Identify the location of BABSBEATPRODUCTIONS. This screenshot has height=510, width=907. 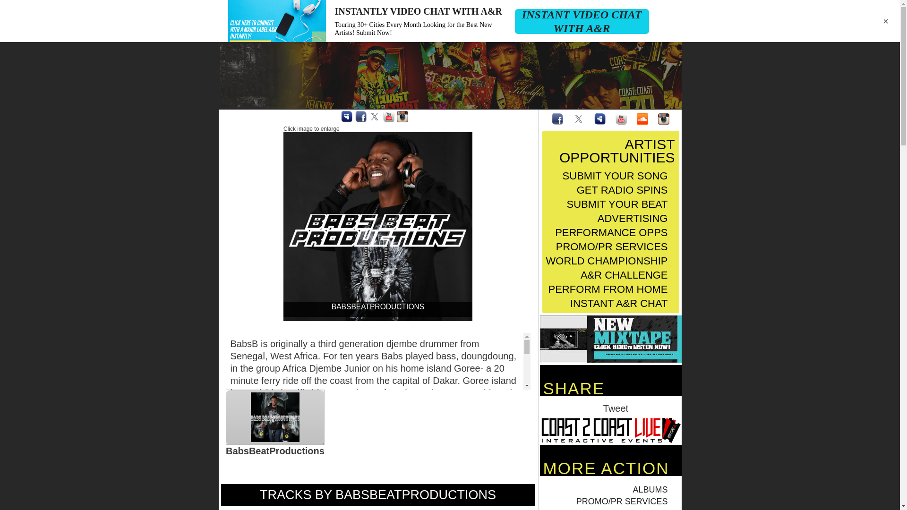
(378, 227).